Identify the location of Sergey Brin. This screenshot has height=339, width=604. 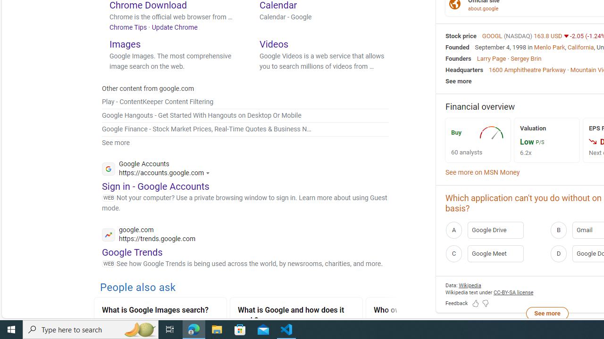
(526, 58).